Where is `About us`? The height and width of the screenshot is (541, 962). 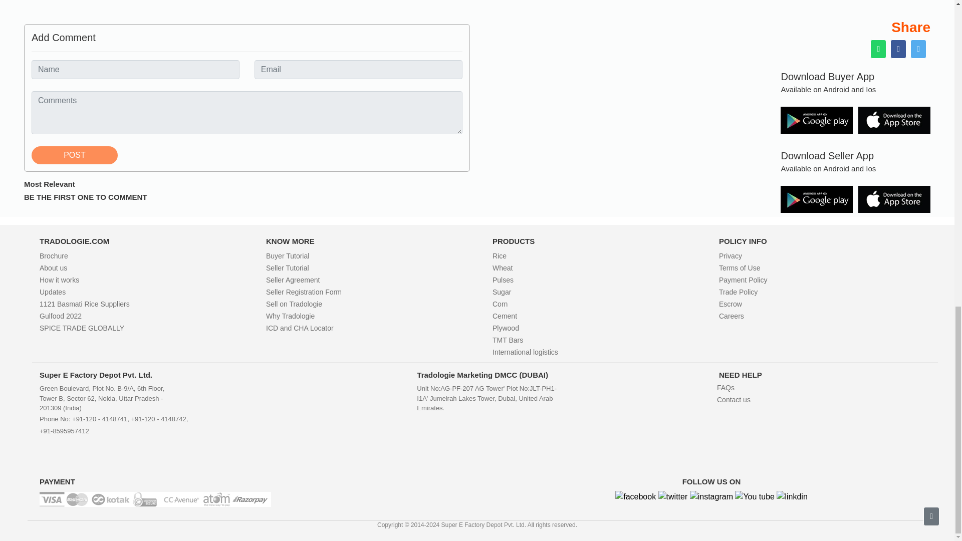 About us is located at coordinates (53, 268).